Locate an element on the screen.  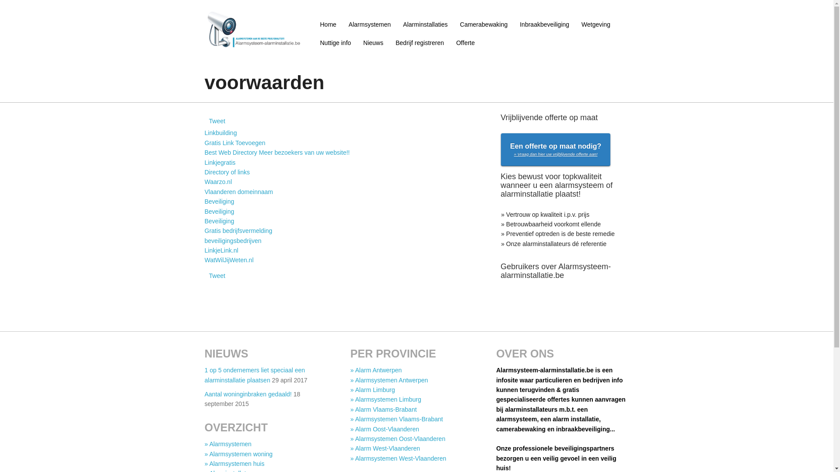
Best Web Directory Meer bezoekers van uw website!! is located at coordinates (277, 153).